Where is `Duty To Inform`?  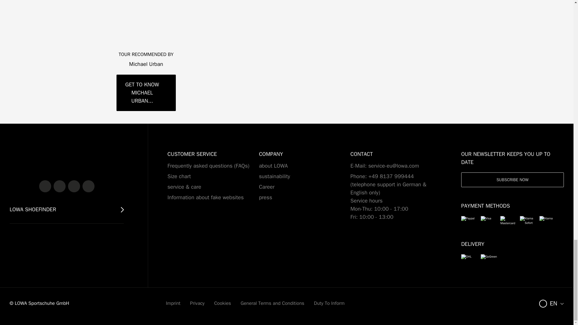 Duty To Inform is located at coordinates (329, 303).